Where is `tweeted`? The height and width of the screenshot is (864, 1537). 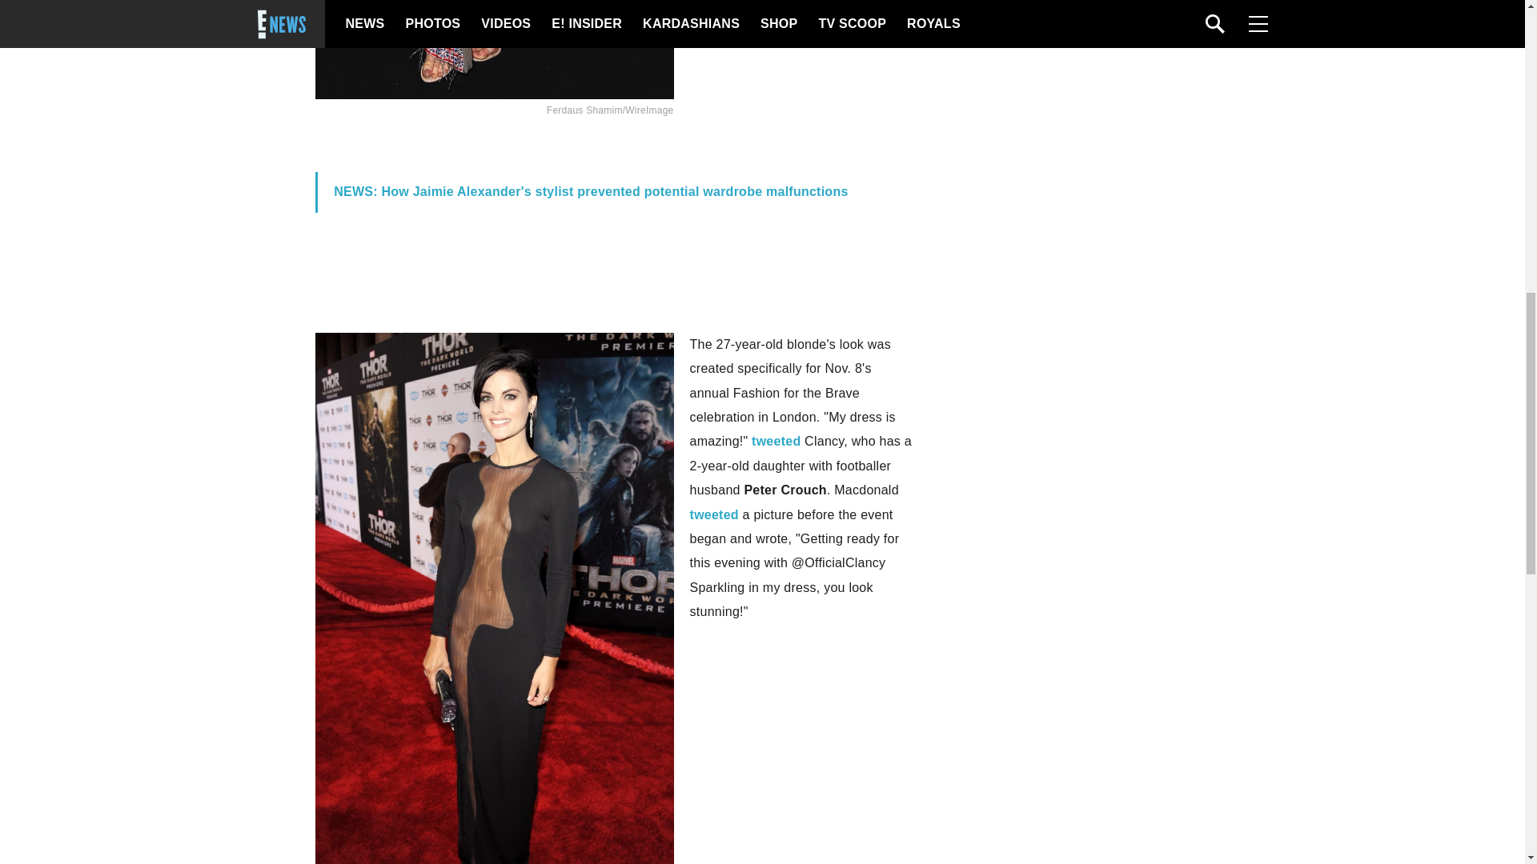 tweeted is located at coordinates (776, 442).